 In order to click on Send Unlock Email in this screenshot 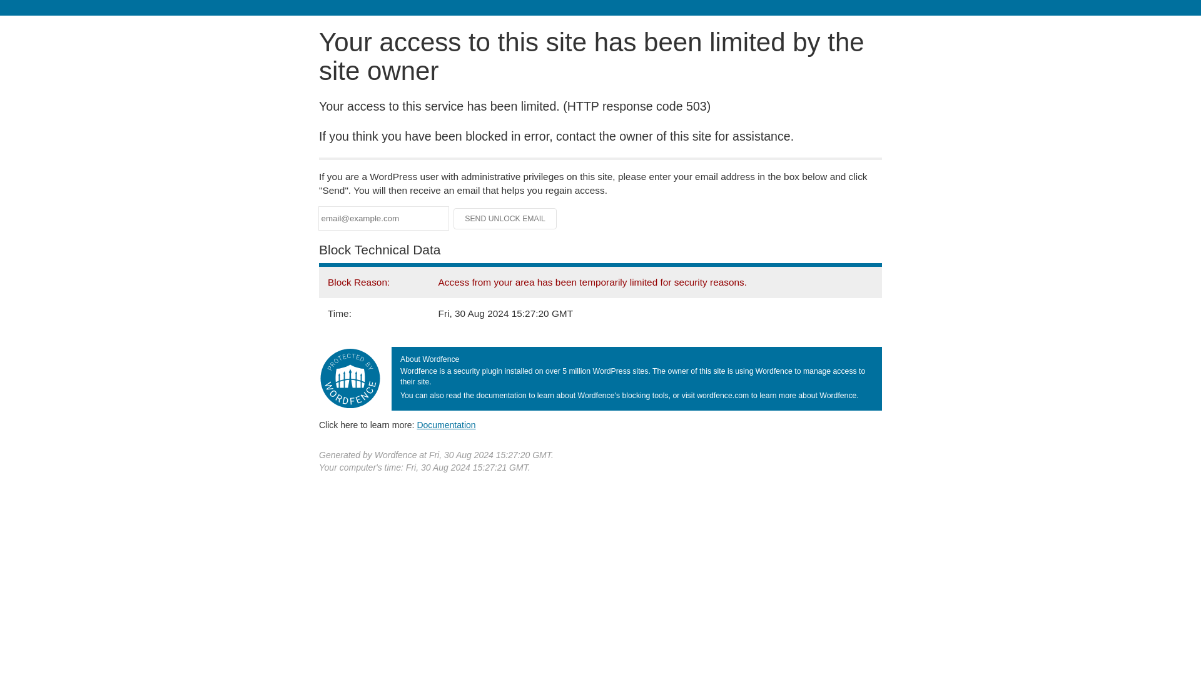, I will do `click(505, 219)`.